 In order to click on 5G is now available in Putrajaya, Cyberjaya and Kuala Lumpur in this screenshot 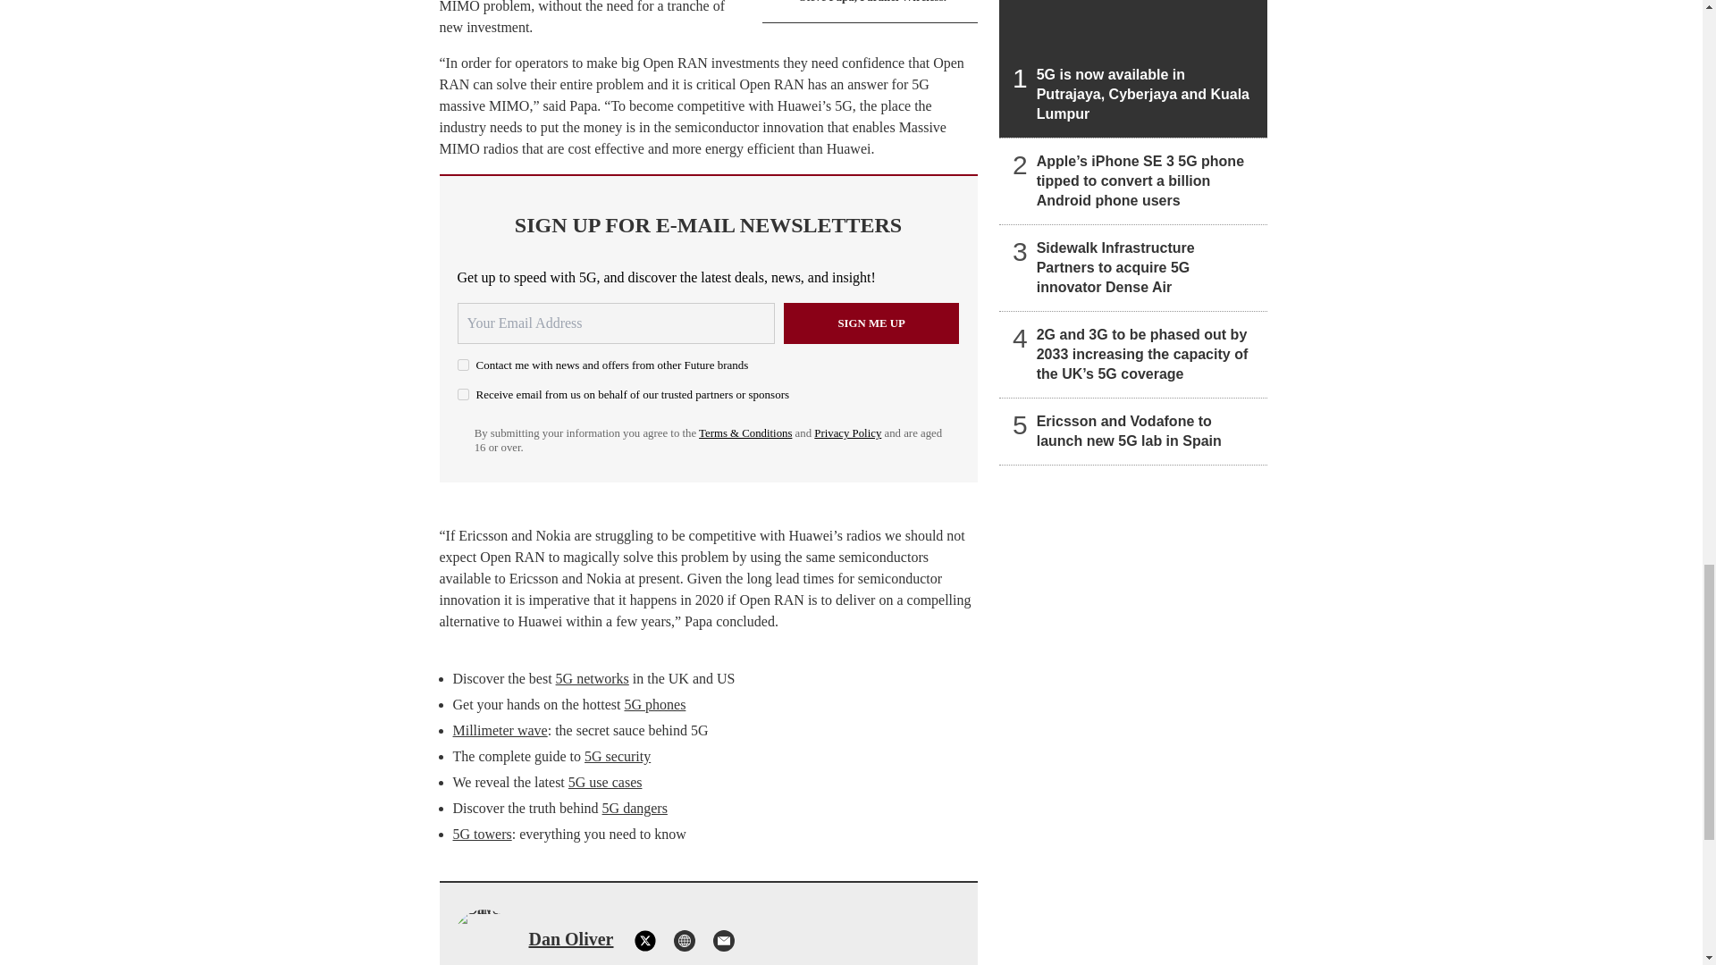, I will do `click(1133, 69)`.